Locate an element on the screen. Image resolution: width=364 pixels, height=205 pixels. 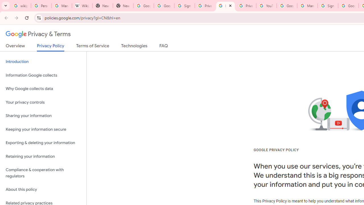
Privacy Policy is located at coordinates (51, 47).